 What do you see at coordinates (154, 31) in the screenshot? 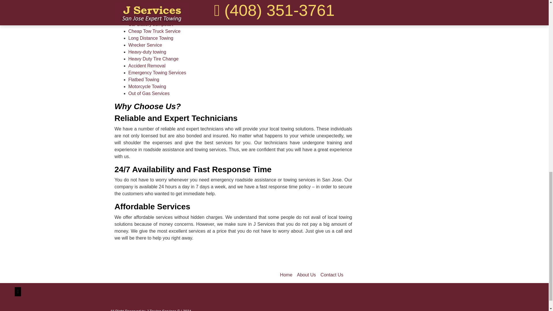
I see `Cheap Tow Truck Service` at bounding box center [154, 31].